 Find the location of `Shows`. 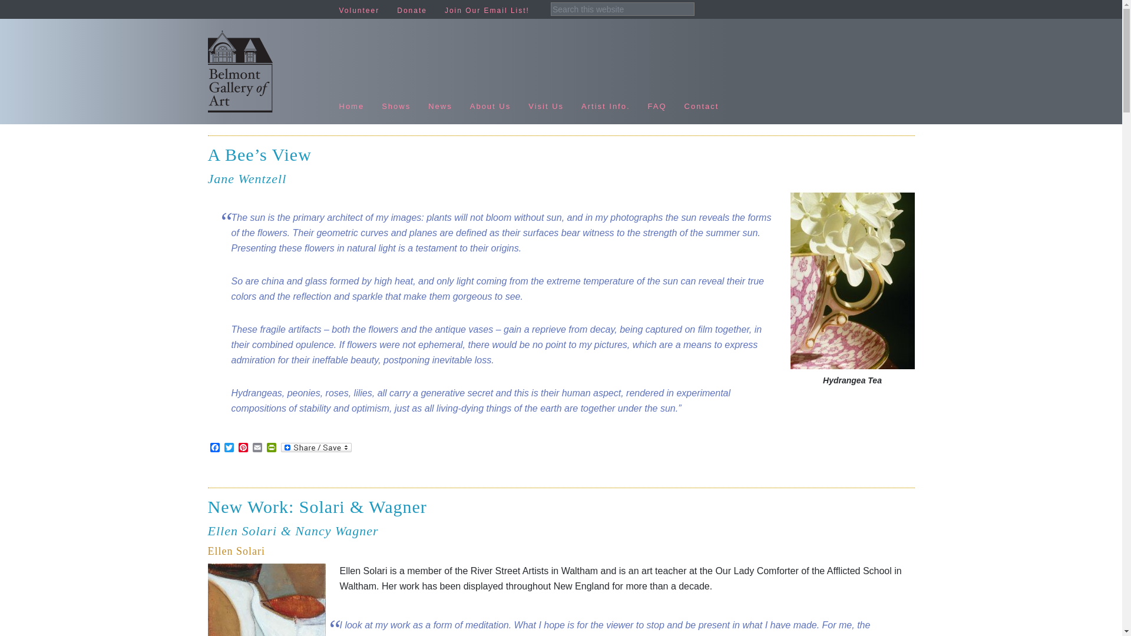

Shows is located at coordinates (396, 99).